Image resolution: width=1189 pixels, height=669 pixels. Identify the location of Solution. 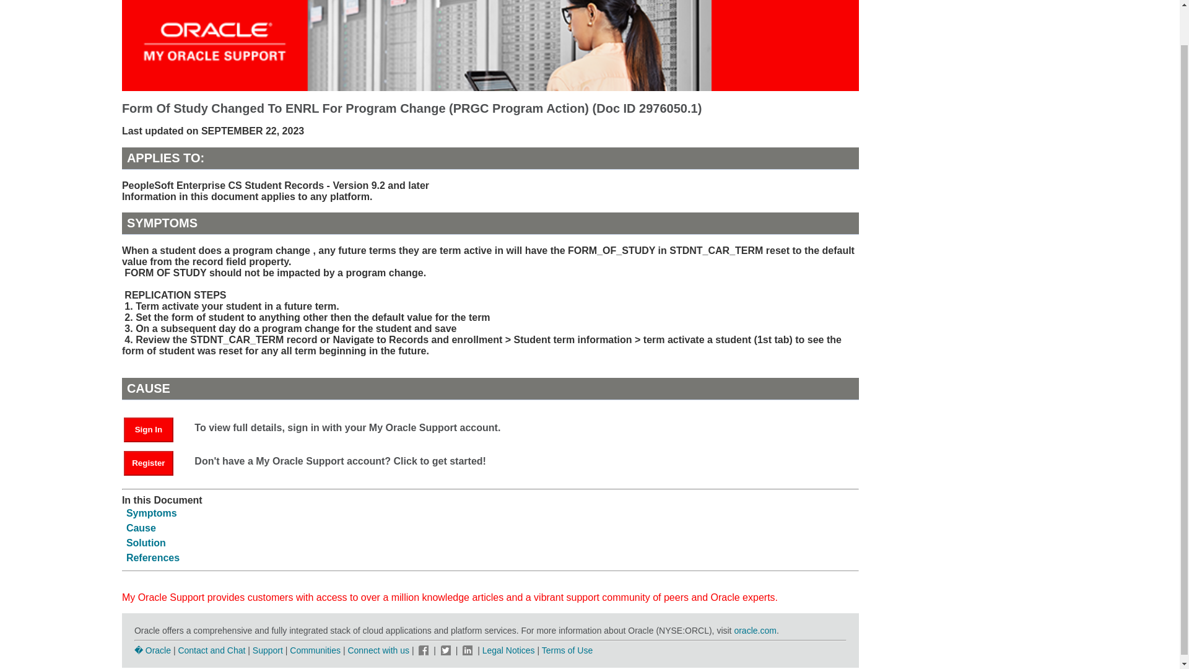
(146, 543).